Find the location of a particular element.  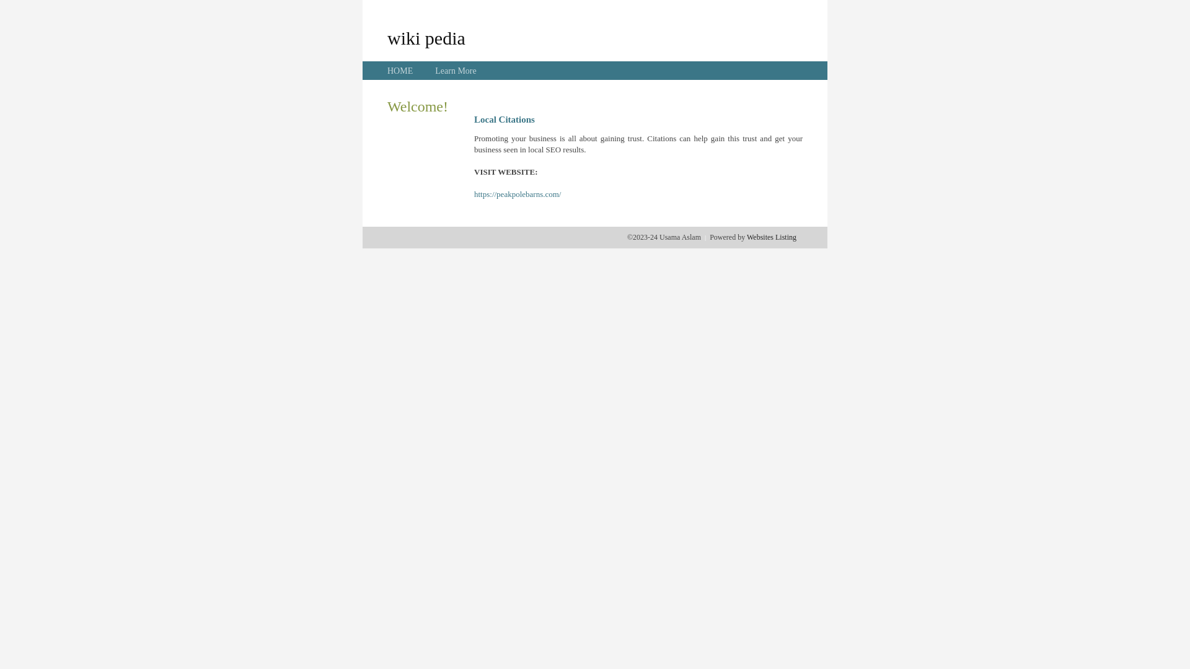

HOME is located at coordinates (400, 71).